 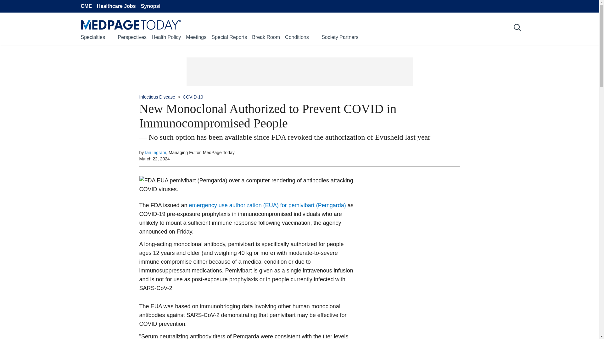 What do you see at coordinates (116, 6) in the screenshot?
I see `Healthcare Jobs` at bounding box center [116, 6].